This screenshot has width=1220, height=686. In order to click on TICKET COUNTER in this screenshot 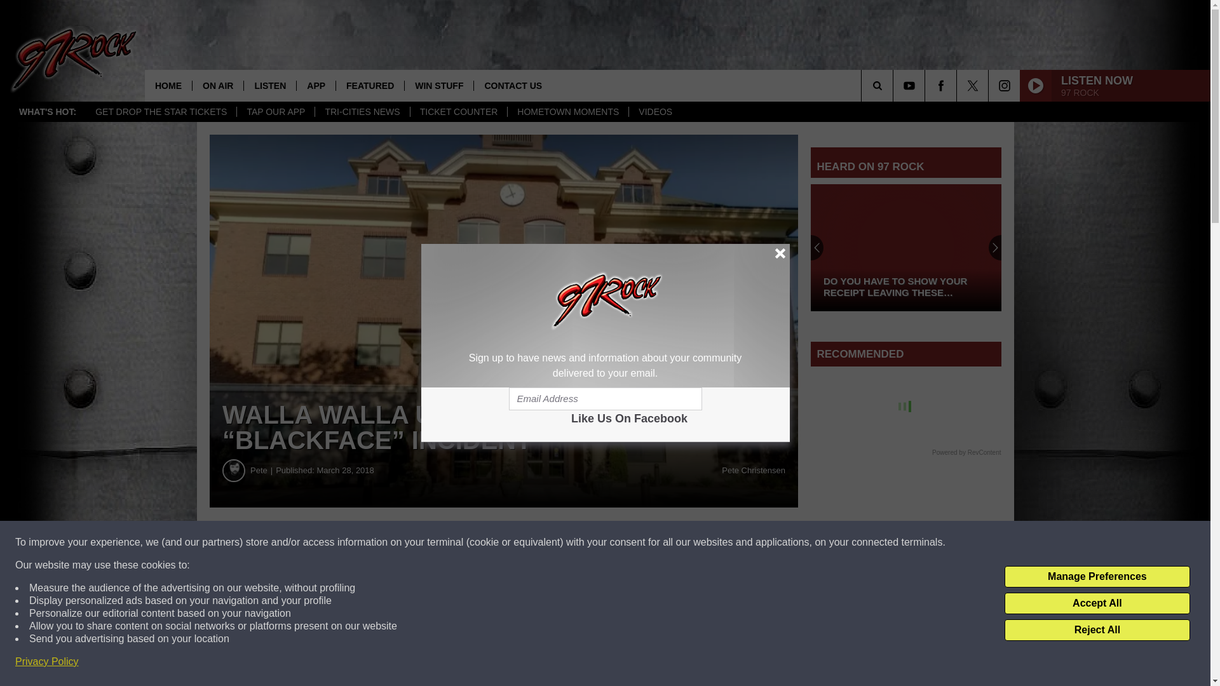, I will do `click(459, 112)`.